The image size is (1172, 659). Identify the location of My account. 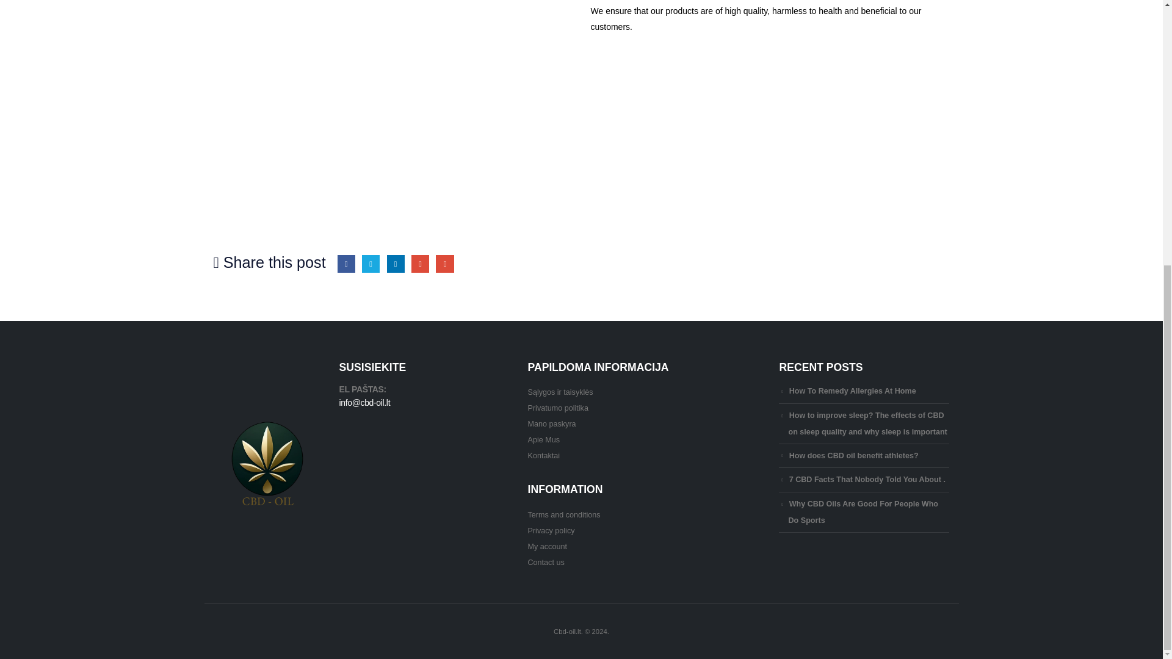
(547, 546).